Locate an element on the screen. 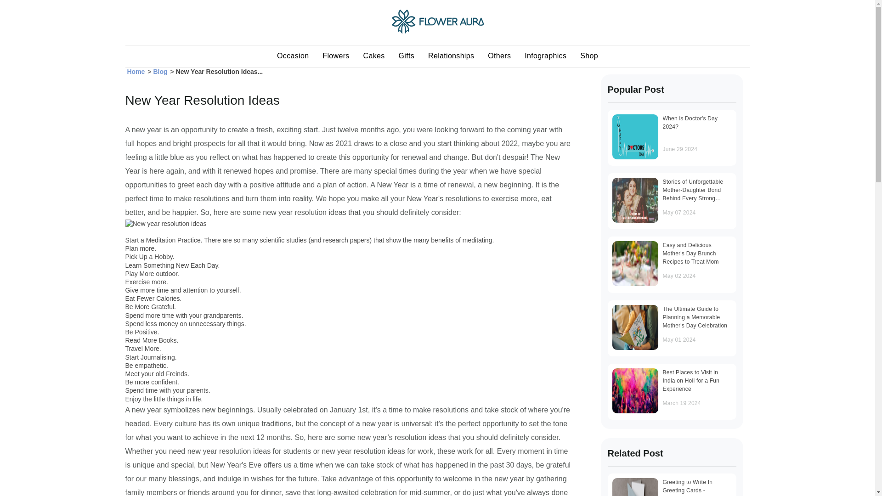 This screenshot has height=496, width=882. New year resolution ideas is located at coordinates (165, 223).